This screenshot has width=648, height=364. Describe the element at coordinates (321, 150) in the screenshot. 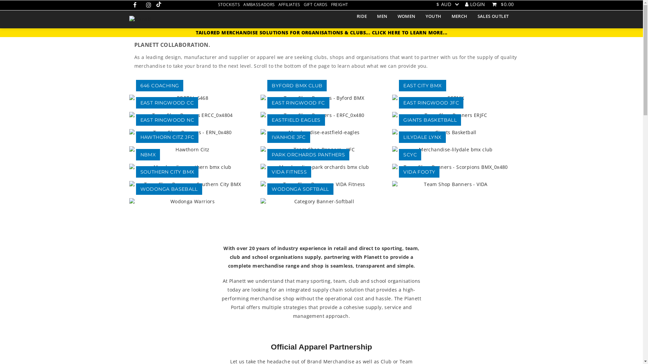

I see `Ivanhoe JFC` at that location.